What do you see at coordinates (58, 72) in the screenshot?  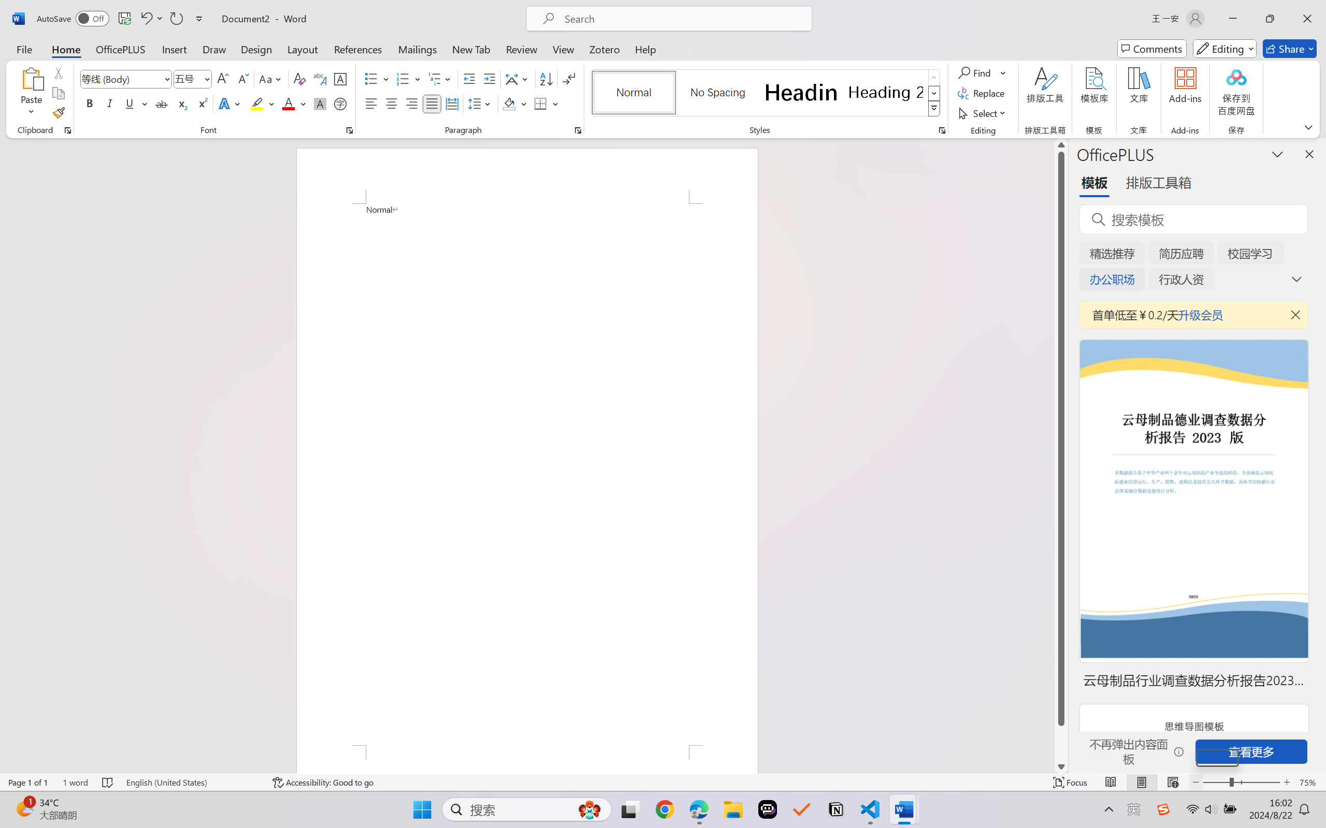 I see `Cut` at bounding box center [58, 72].